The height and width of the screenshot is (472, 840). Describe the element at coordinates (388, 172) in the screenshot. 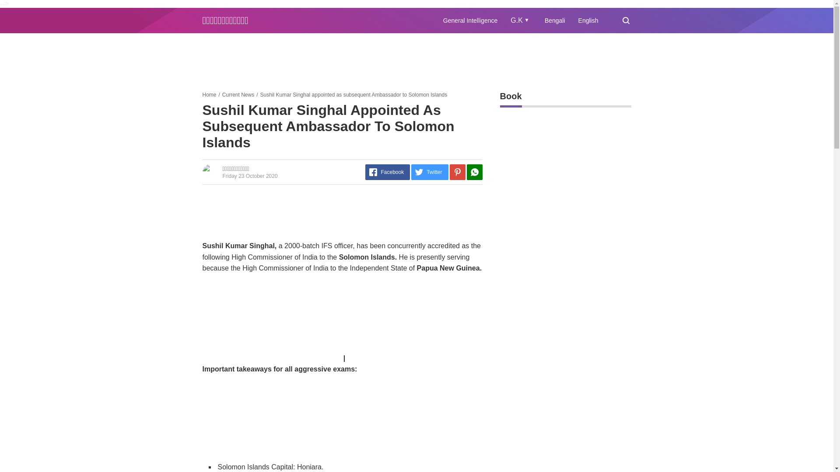

I see `Facebook` at that location.